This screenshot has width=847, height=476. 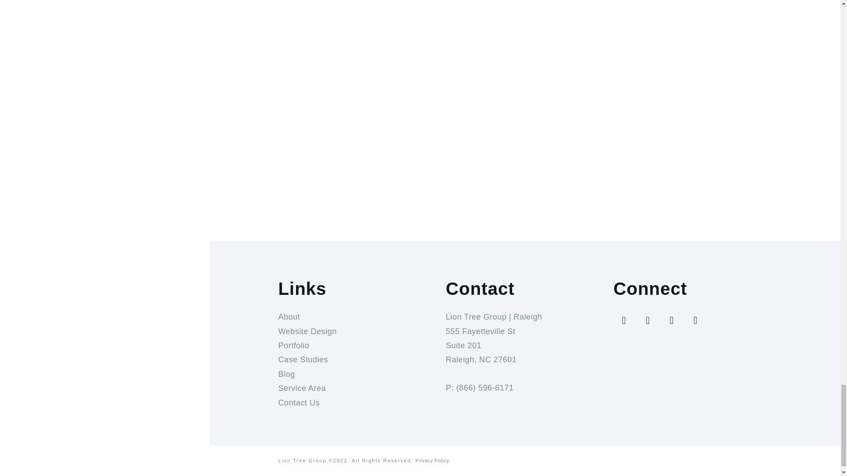 What do you see at coordinates (648, 320) in the screenshot?
I see `Instagram` at bounding box center [648, 320].